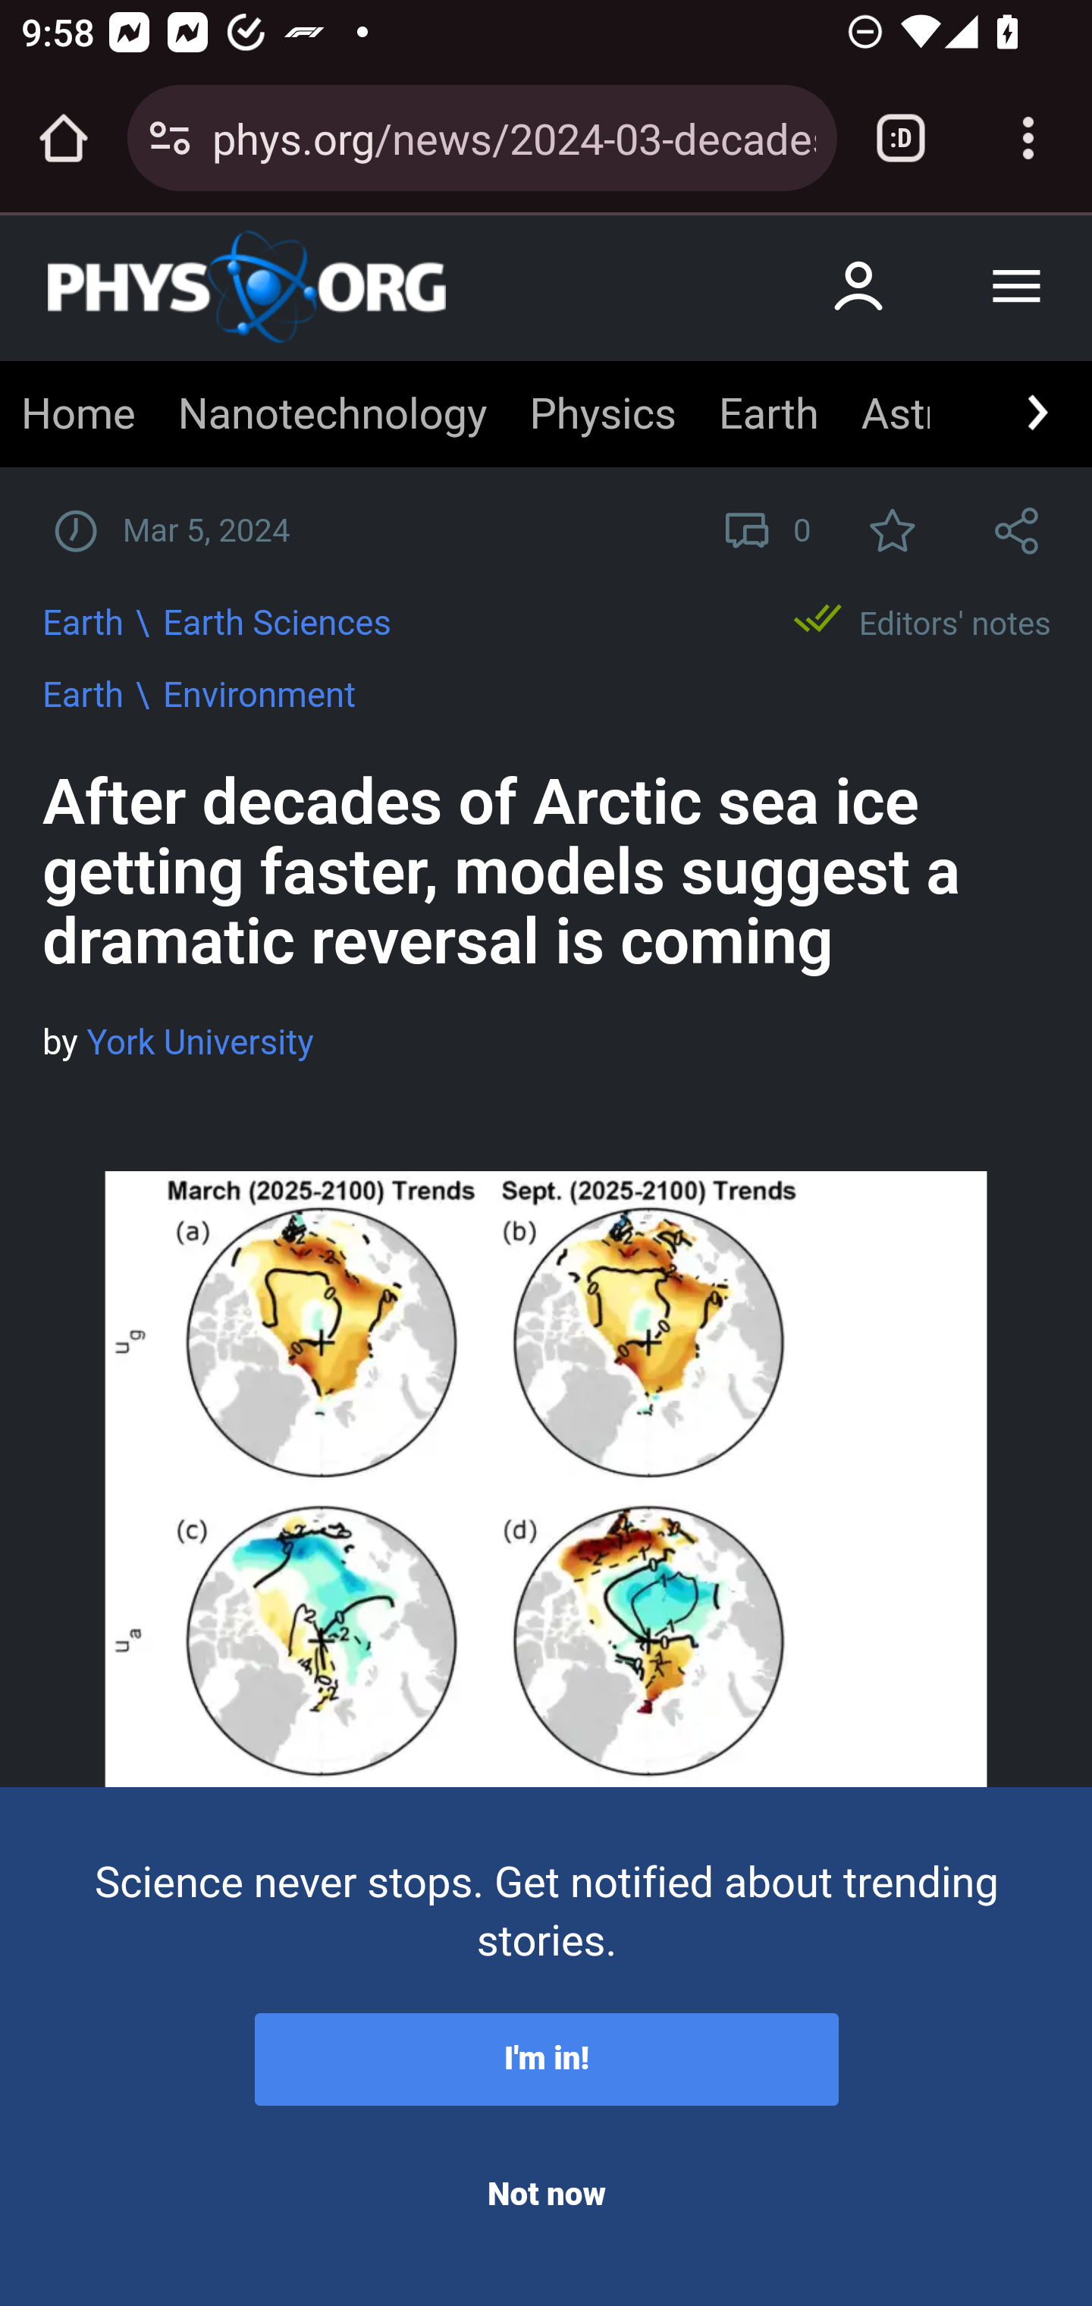  I want to click on Astronomy & Space, so click(896, 414).